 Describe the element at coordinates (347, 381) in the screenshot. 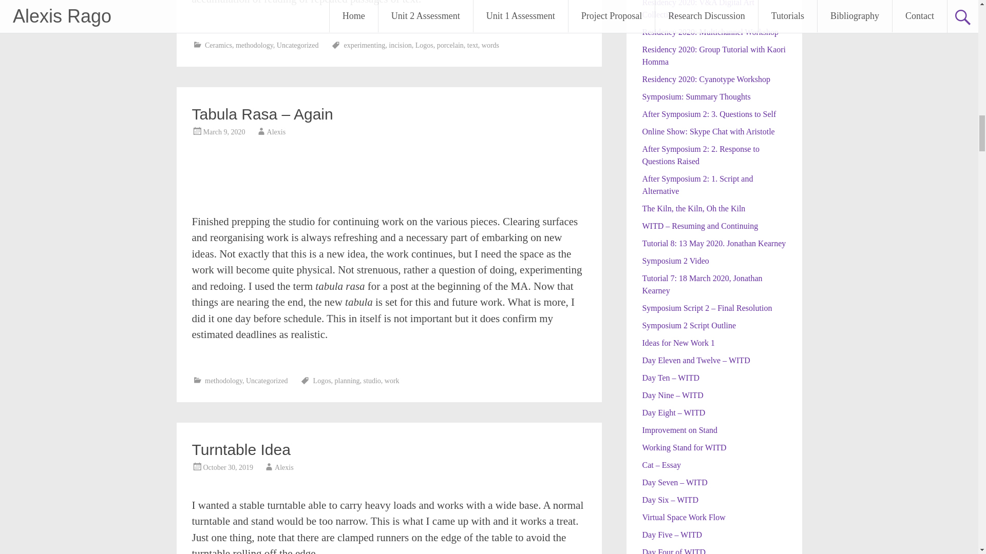

I see `planning` at that location.